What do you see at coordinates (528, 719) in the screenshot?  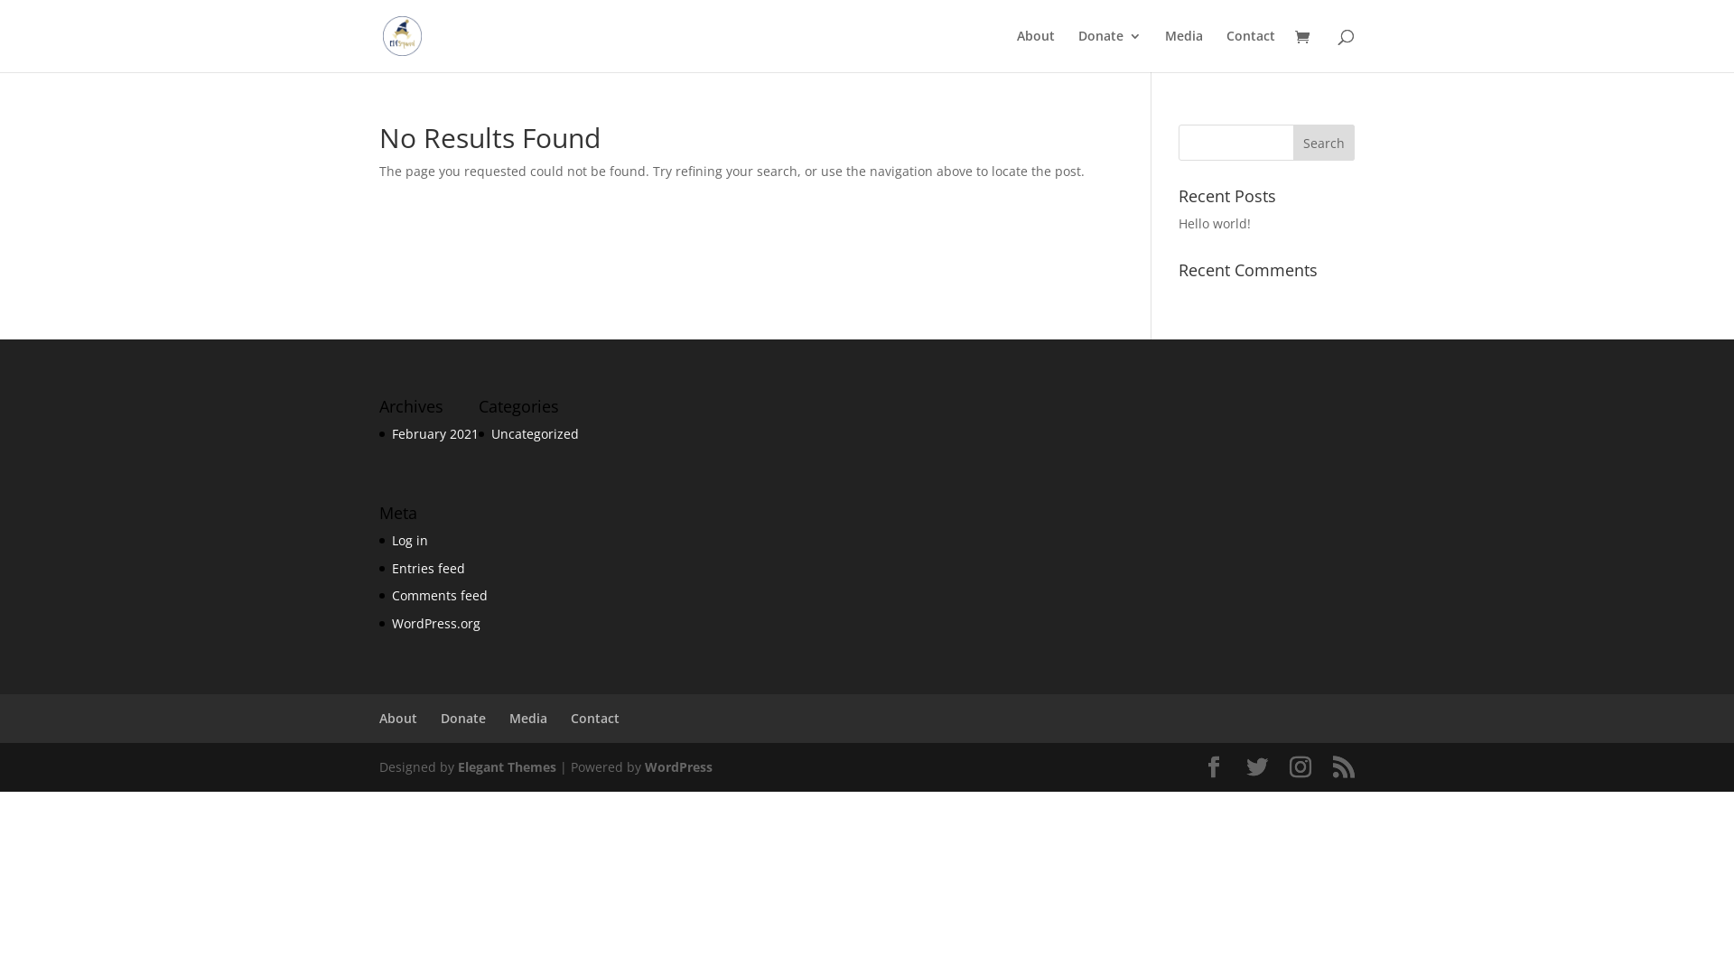 I see `Media` at bounding box center [528, 719].